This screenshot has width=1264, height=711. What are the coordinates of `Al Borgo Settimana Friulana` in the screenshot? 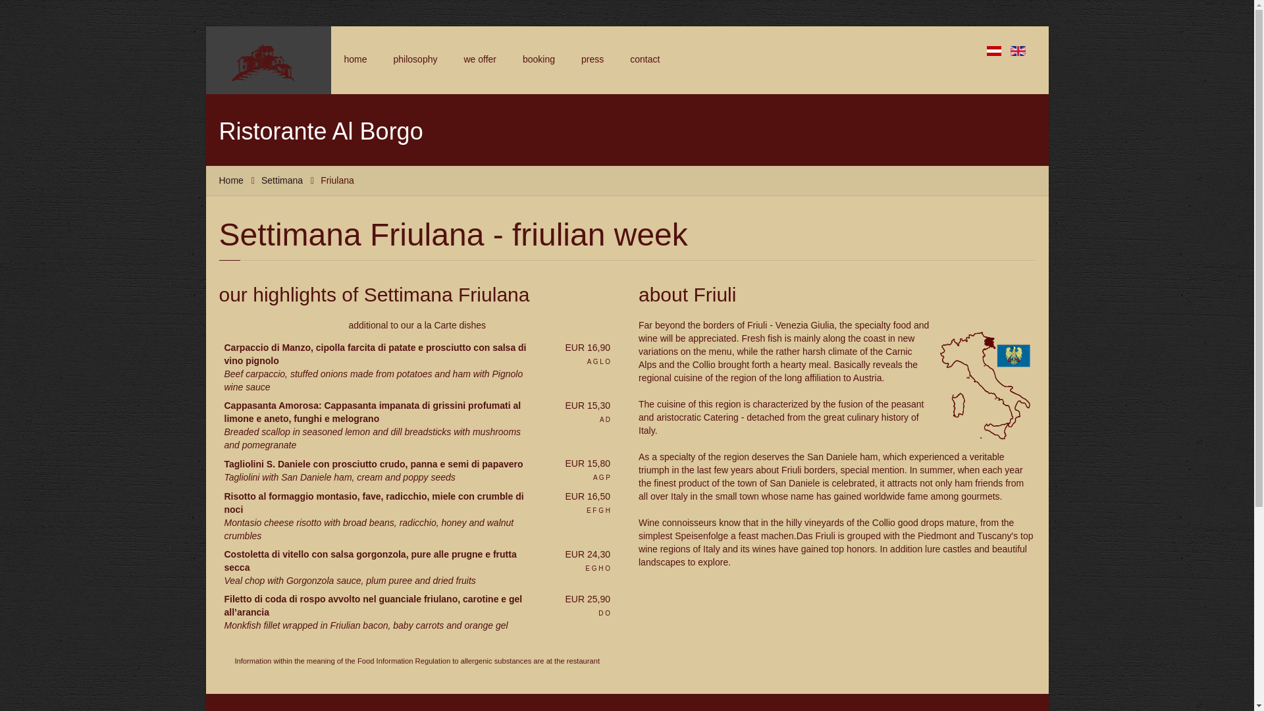 It's located at (986, 385).